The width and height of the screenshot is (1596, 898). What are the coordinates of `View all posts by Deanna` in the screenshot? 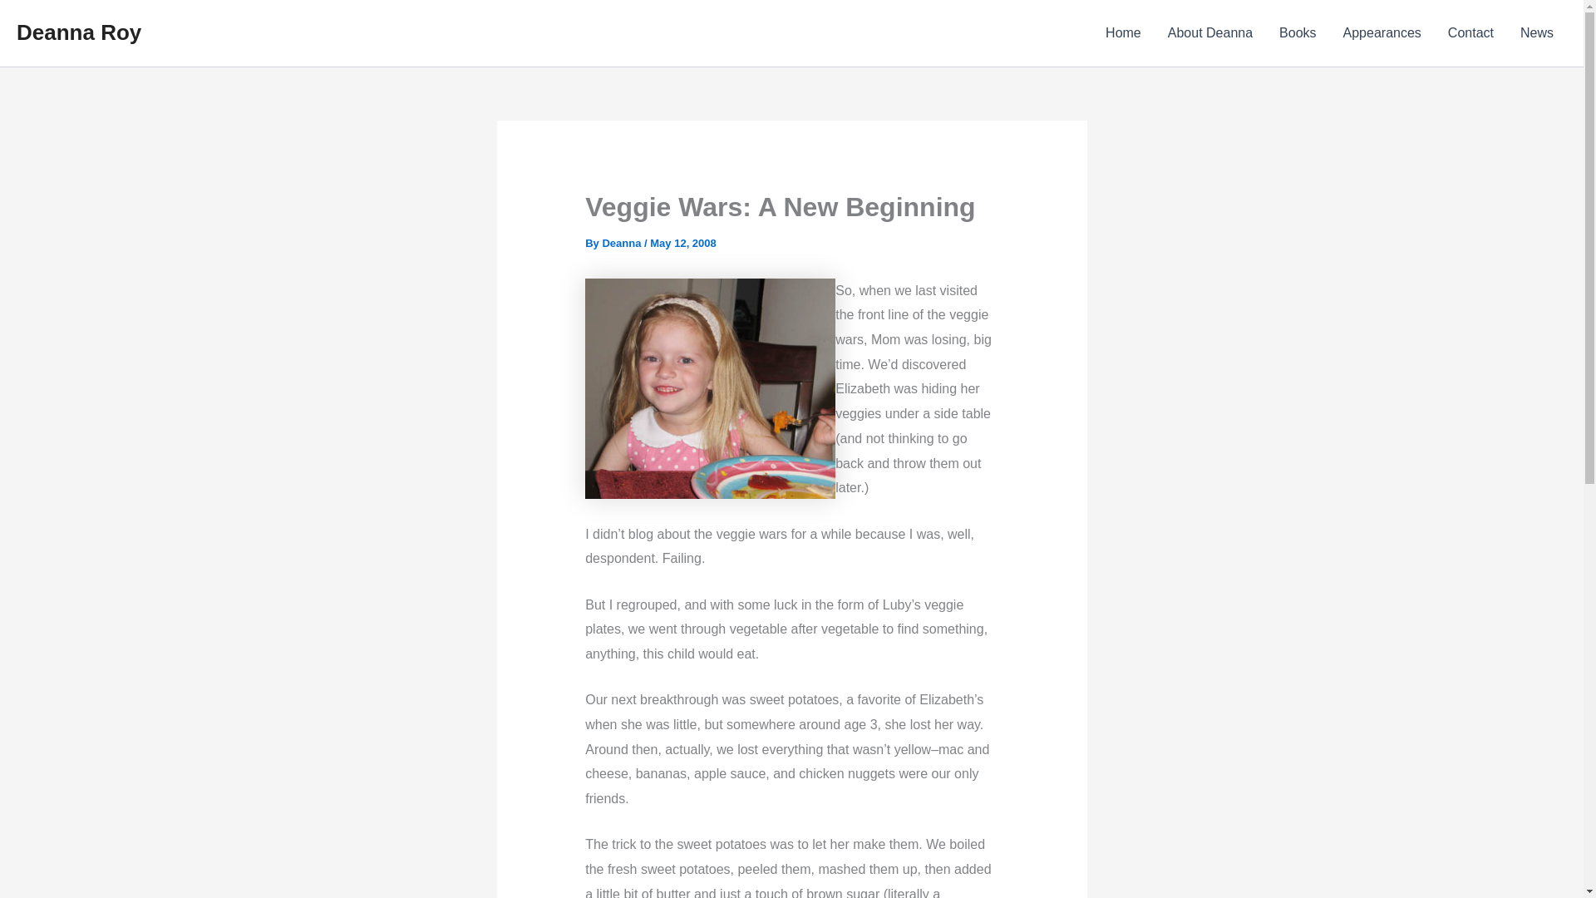 It's located at (623, 243).